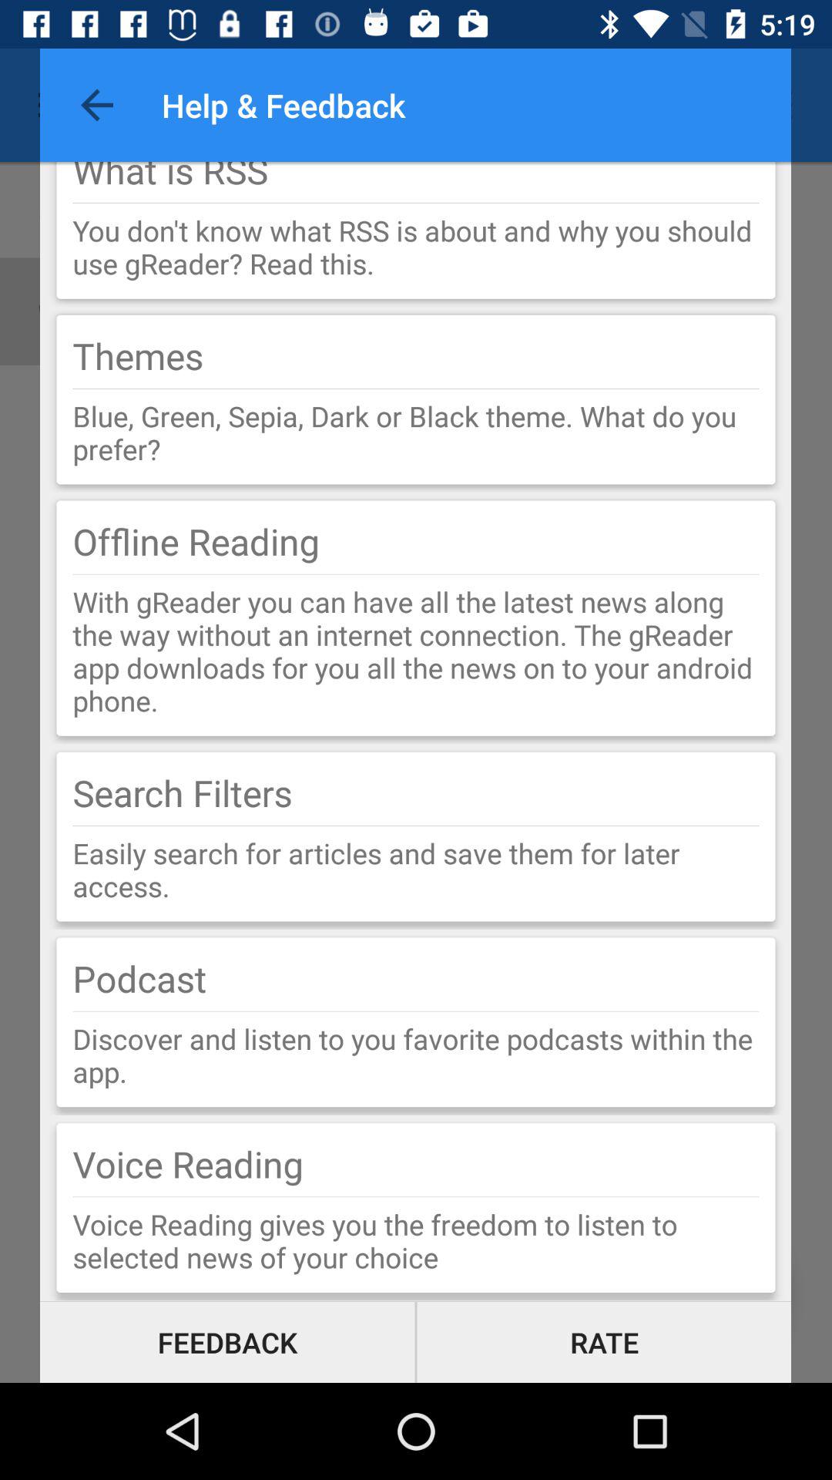 Image resolution: width=832 pixels, height=1480 pixels. Describe the element at coordinates (416, 247) in the screenshot. I see `scroll to you don t` at that location.